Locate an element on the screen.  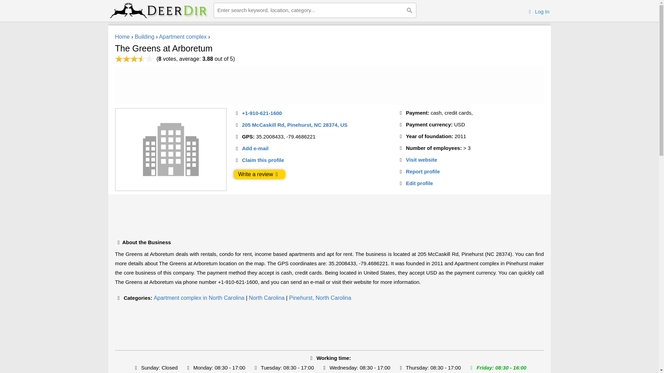
Advertisement is located at coordinates (329, 86).